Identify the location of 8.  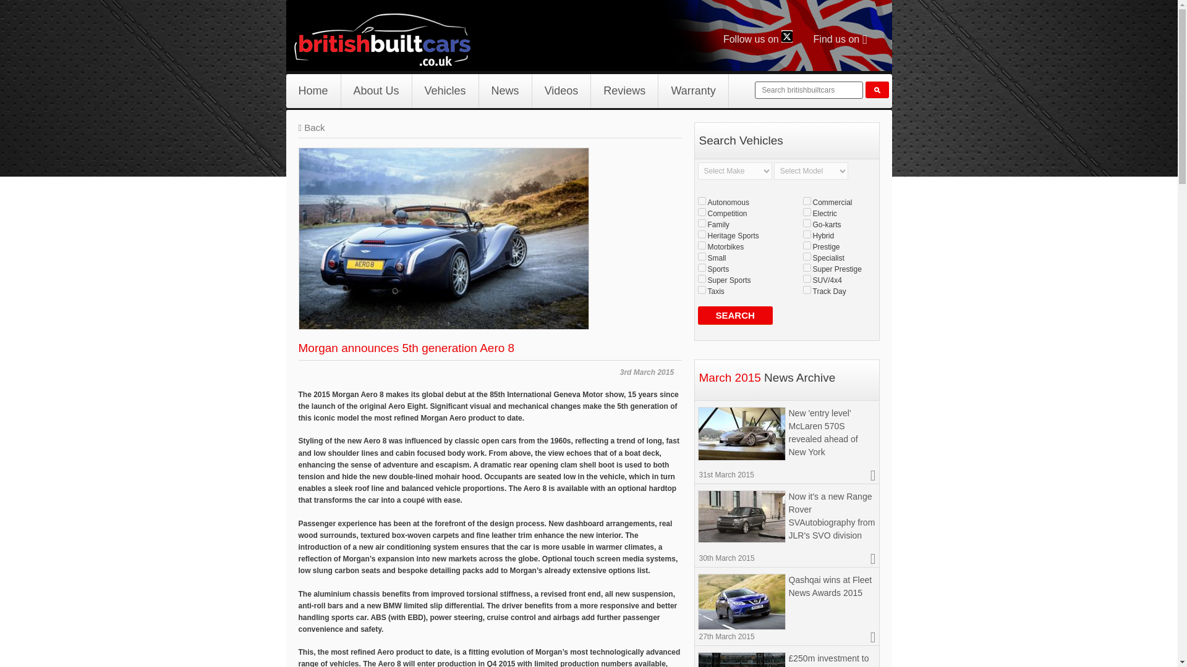
(806, 278).